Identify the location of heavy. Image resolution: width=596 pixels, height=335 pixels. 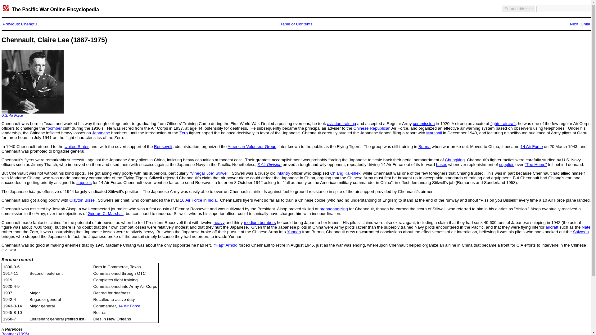
(219, 222).